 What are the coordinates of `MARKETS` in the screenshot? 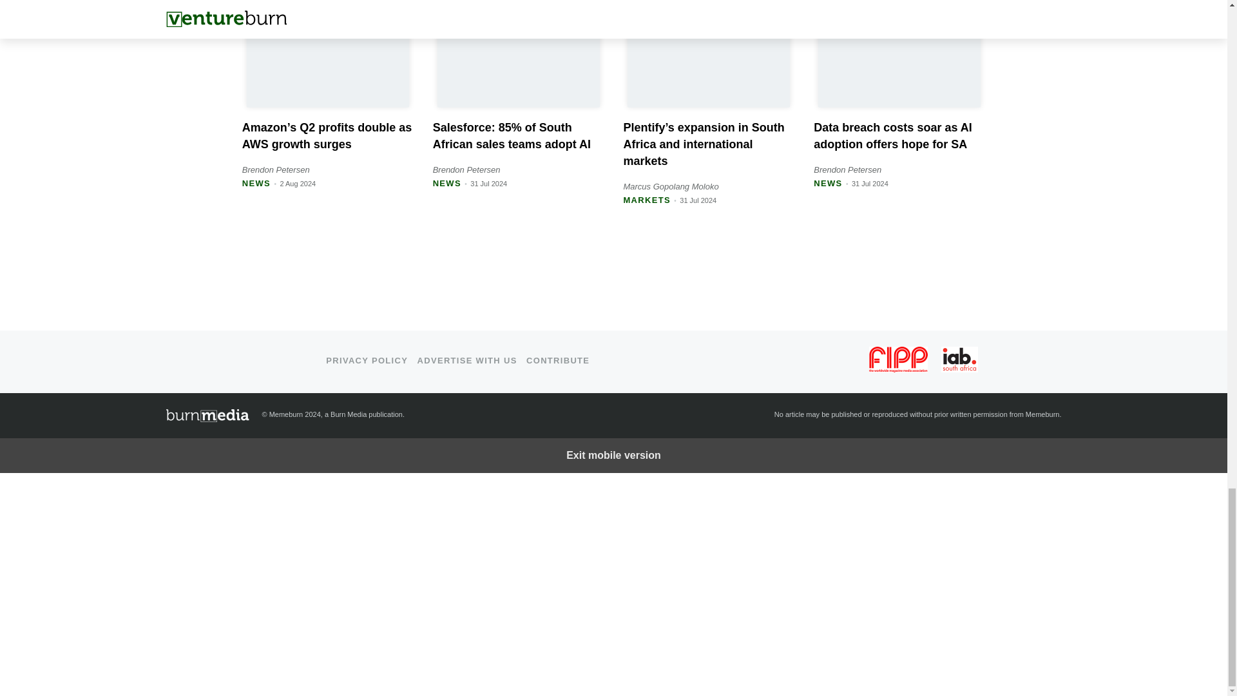 It's located at (647, 200).